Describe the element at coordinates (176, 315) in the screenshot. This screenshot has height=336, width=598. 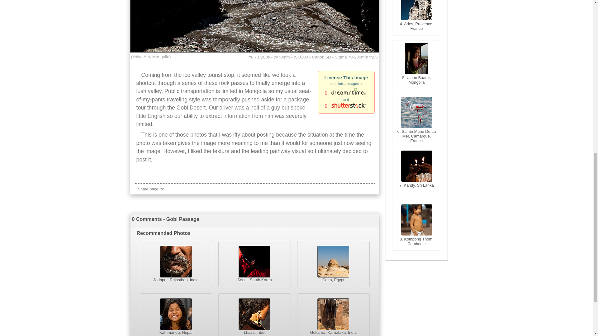
I see `Kathmandu, Nepal` at that location.